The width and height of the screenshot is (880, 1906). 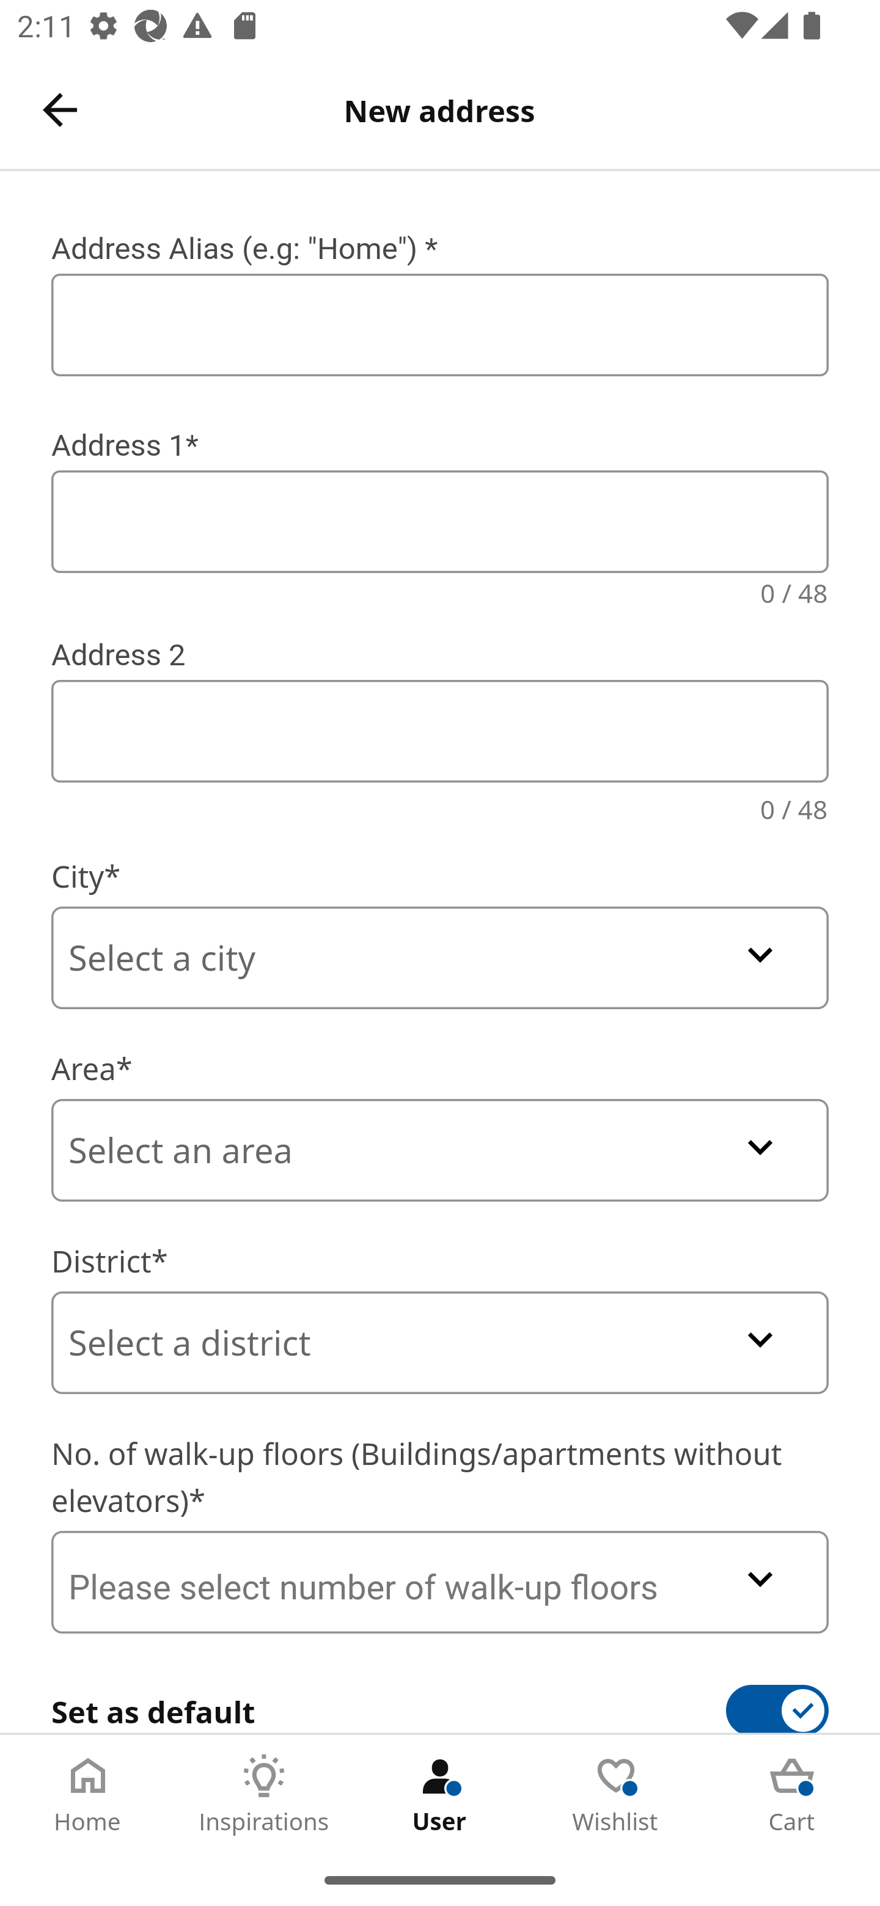 What do you see at coordinates (792, 1794) in the screenshot?
I see `Cart
Tab 5 of 5` at bounding box center [792, 1794].